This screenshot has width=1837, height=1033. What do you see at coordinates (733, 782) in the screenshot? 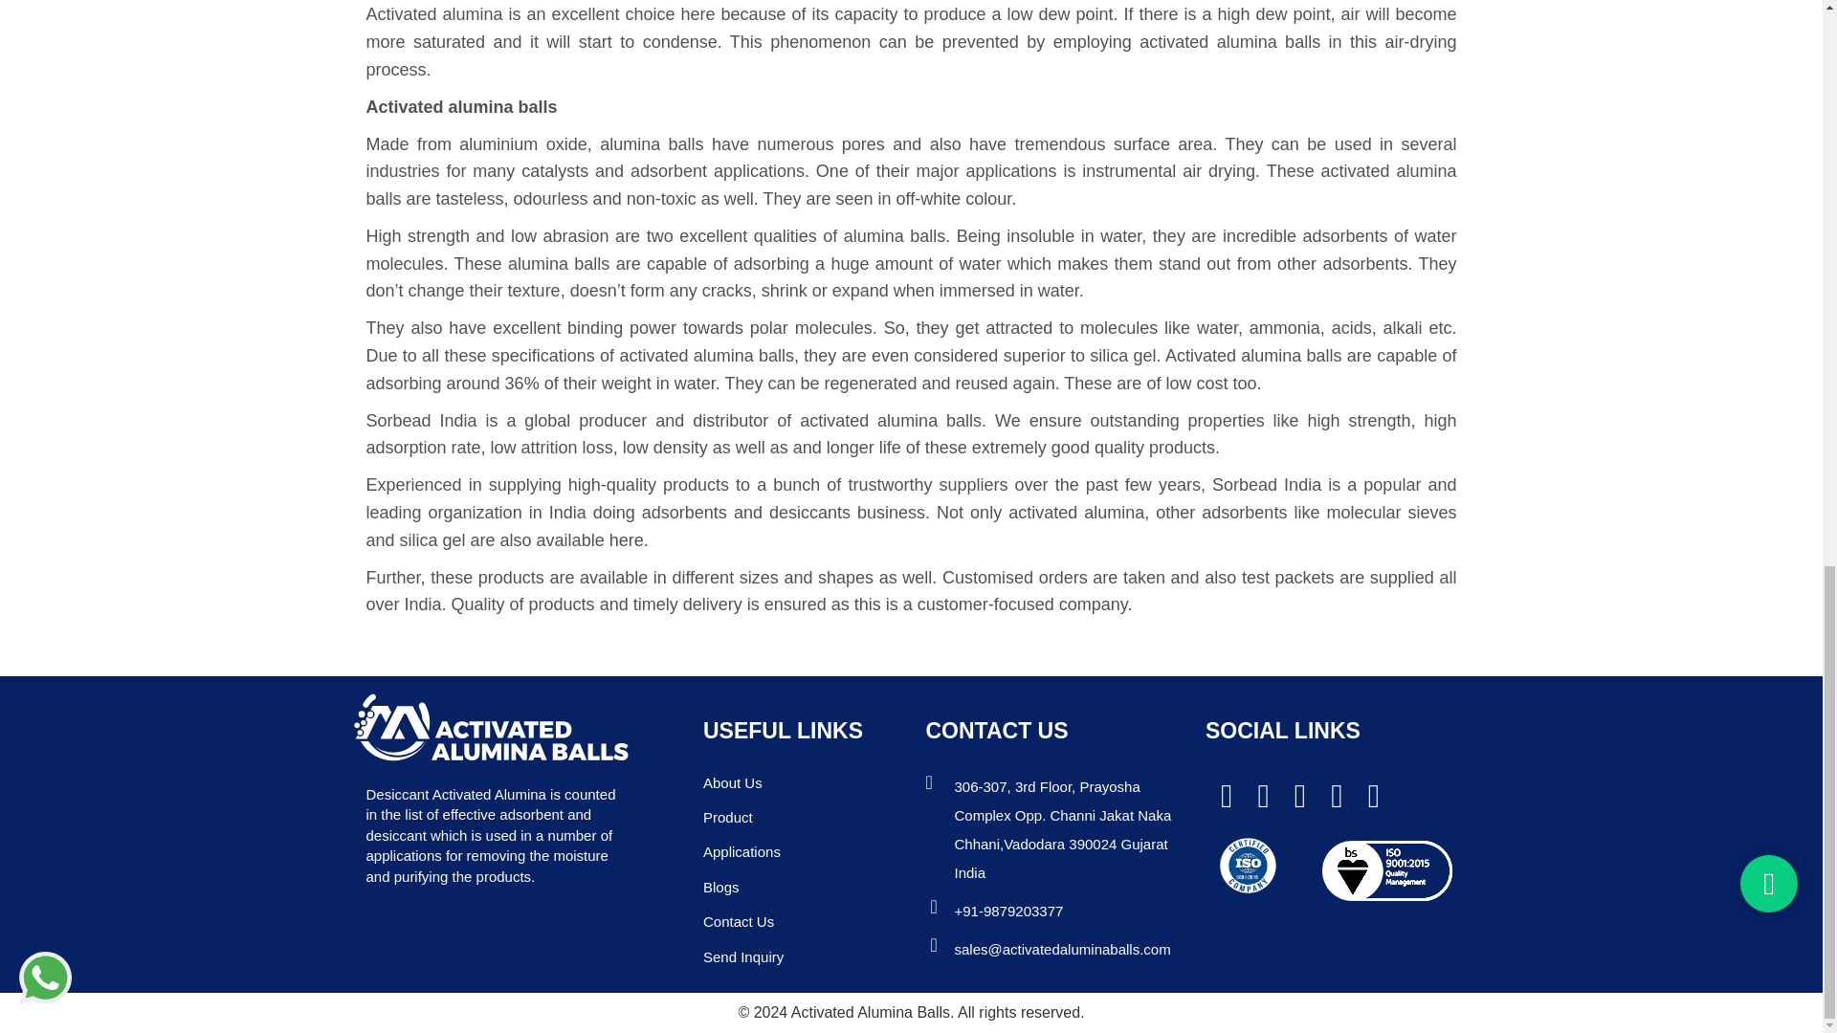
I see `About Us` at bounding box center [733, 782].